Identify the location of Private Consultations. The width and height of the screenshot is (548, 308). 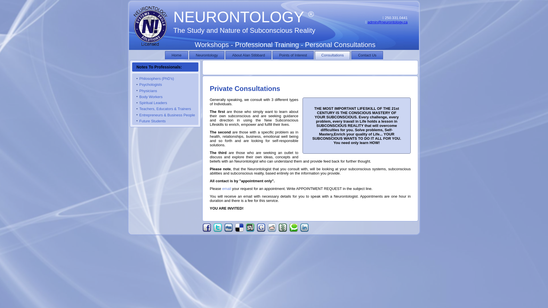
(245, 88).